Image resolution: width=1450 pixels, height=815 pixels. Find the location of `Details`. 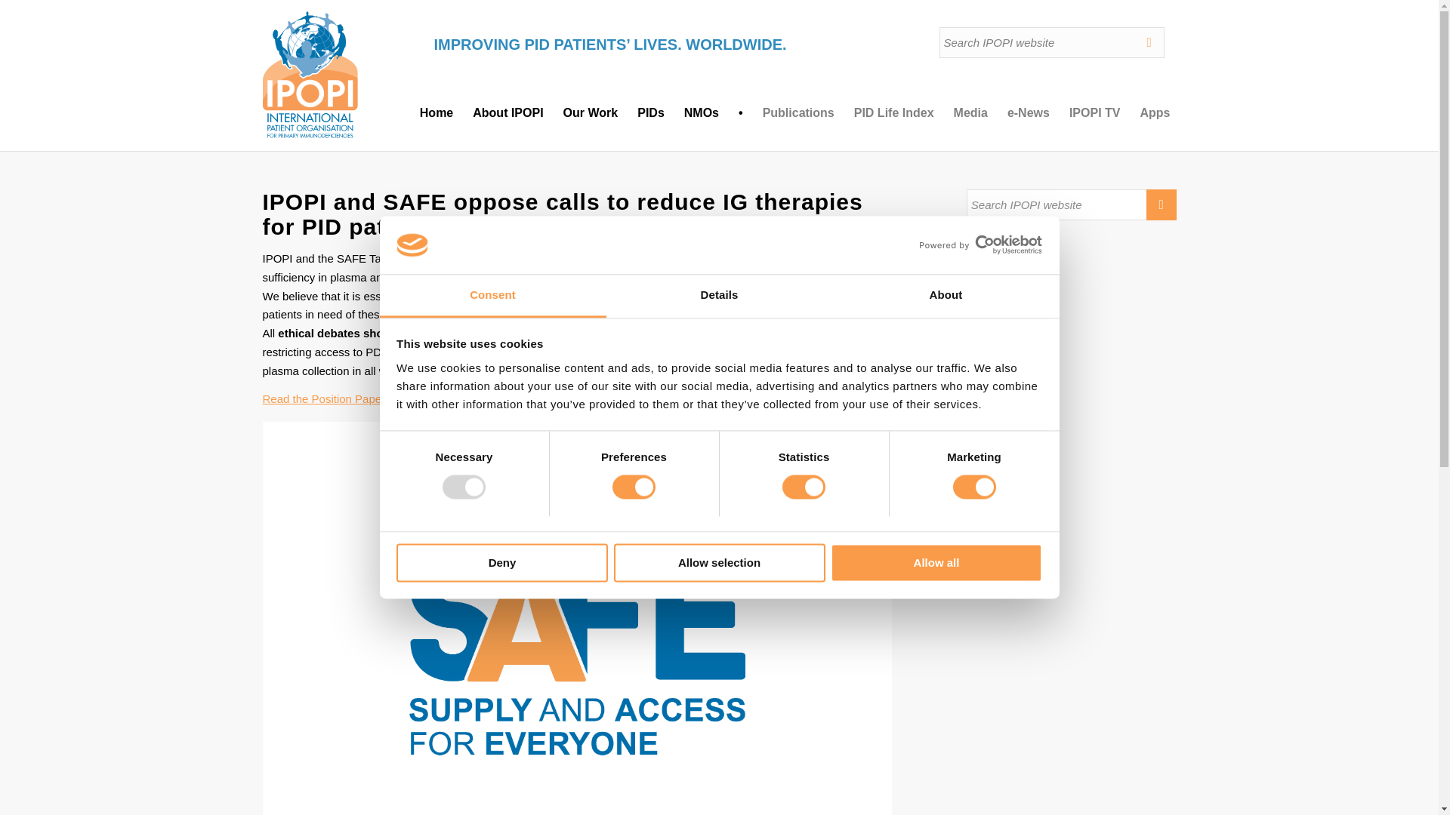

Details is located at coordinates (719, 296).